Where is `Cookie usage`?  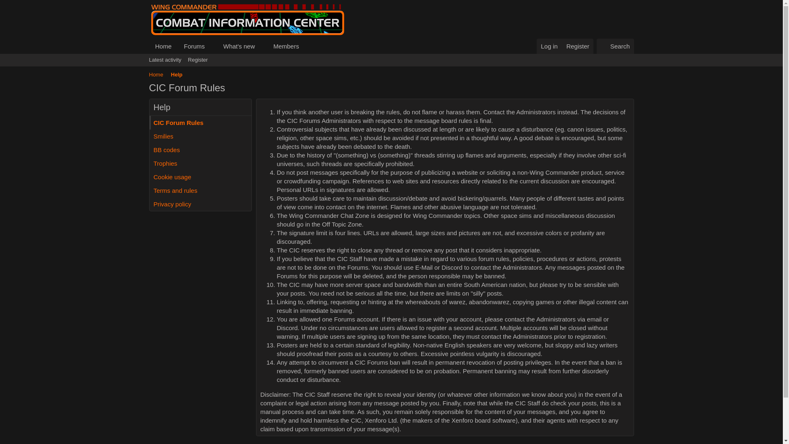
Cookie usage is located at coordinates (201, 177).